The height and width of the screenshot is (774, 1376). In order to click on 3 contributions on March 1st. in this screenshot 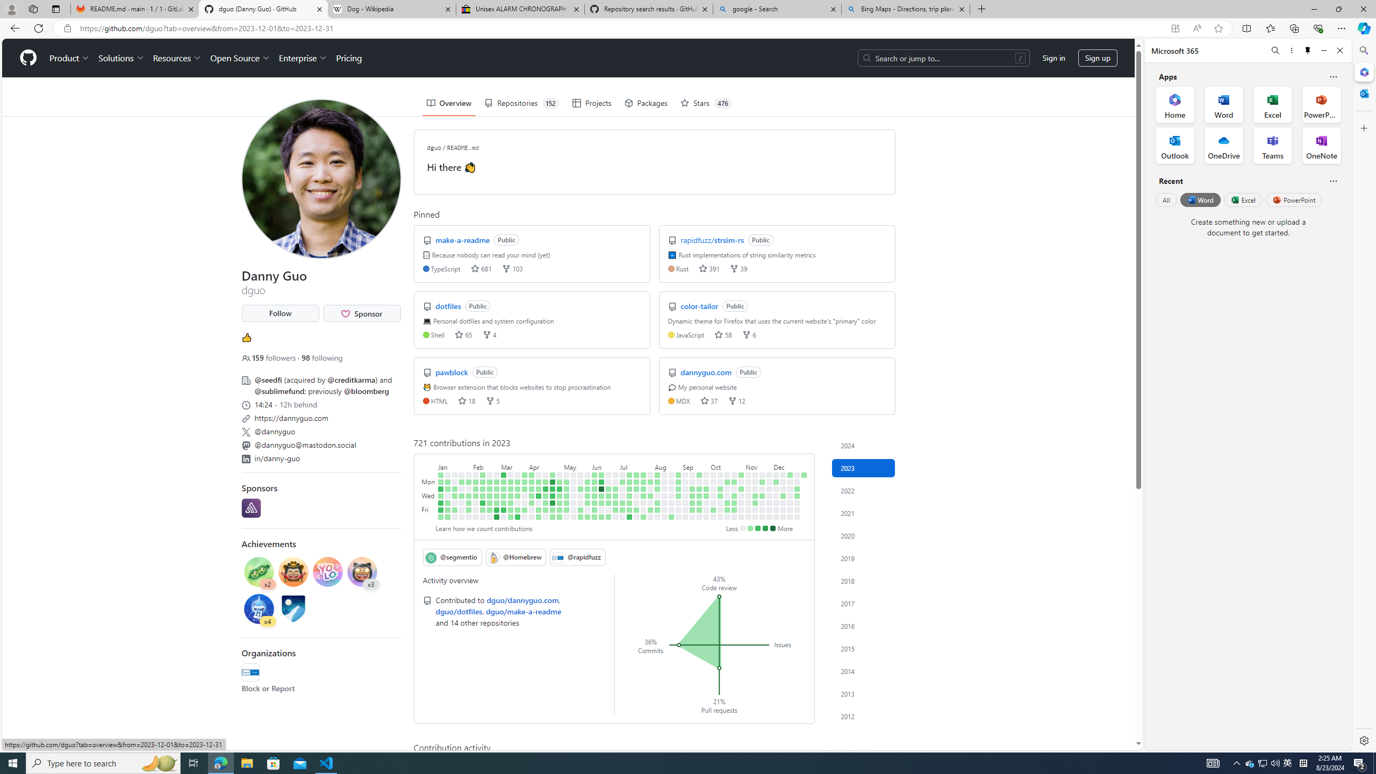, I will do `click(497, 496)`.